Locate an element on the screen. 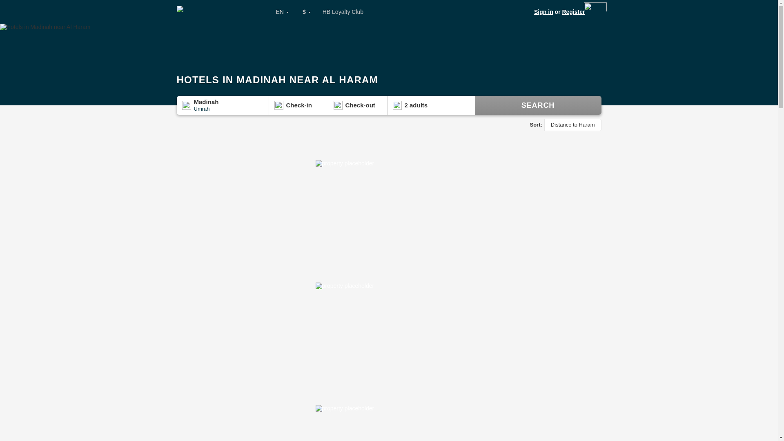 The image size is (784, 441). Distance to Haram is located at coordinates (572, 125).